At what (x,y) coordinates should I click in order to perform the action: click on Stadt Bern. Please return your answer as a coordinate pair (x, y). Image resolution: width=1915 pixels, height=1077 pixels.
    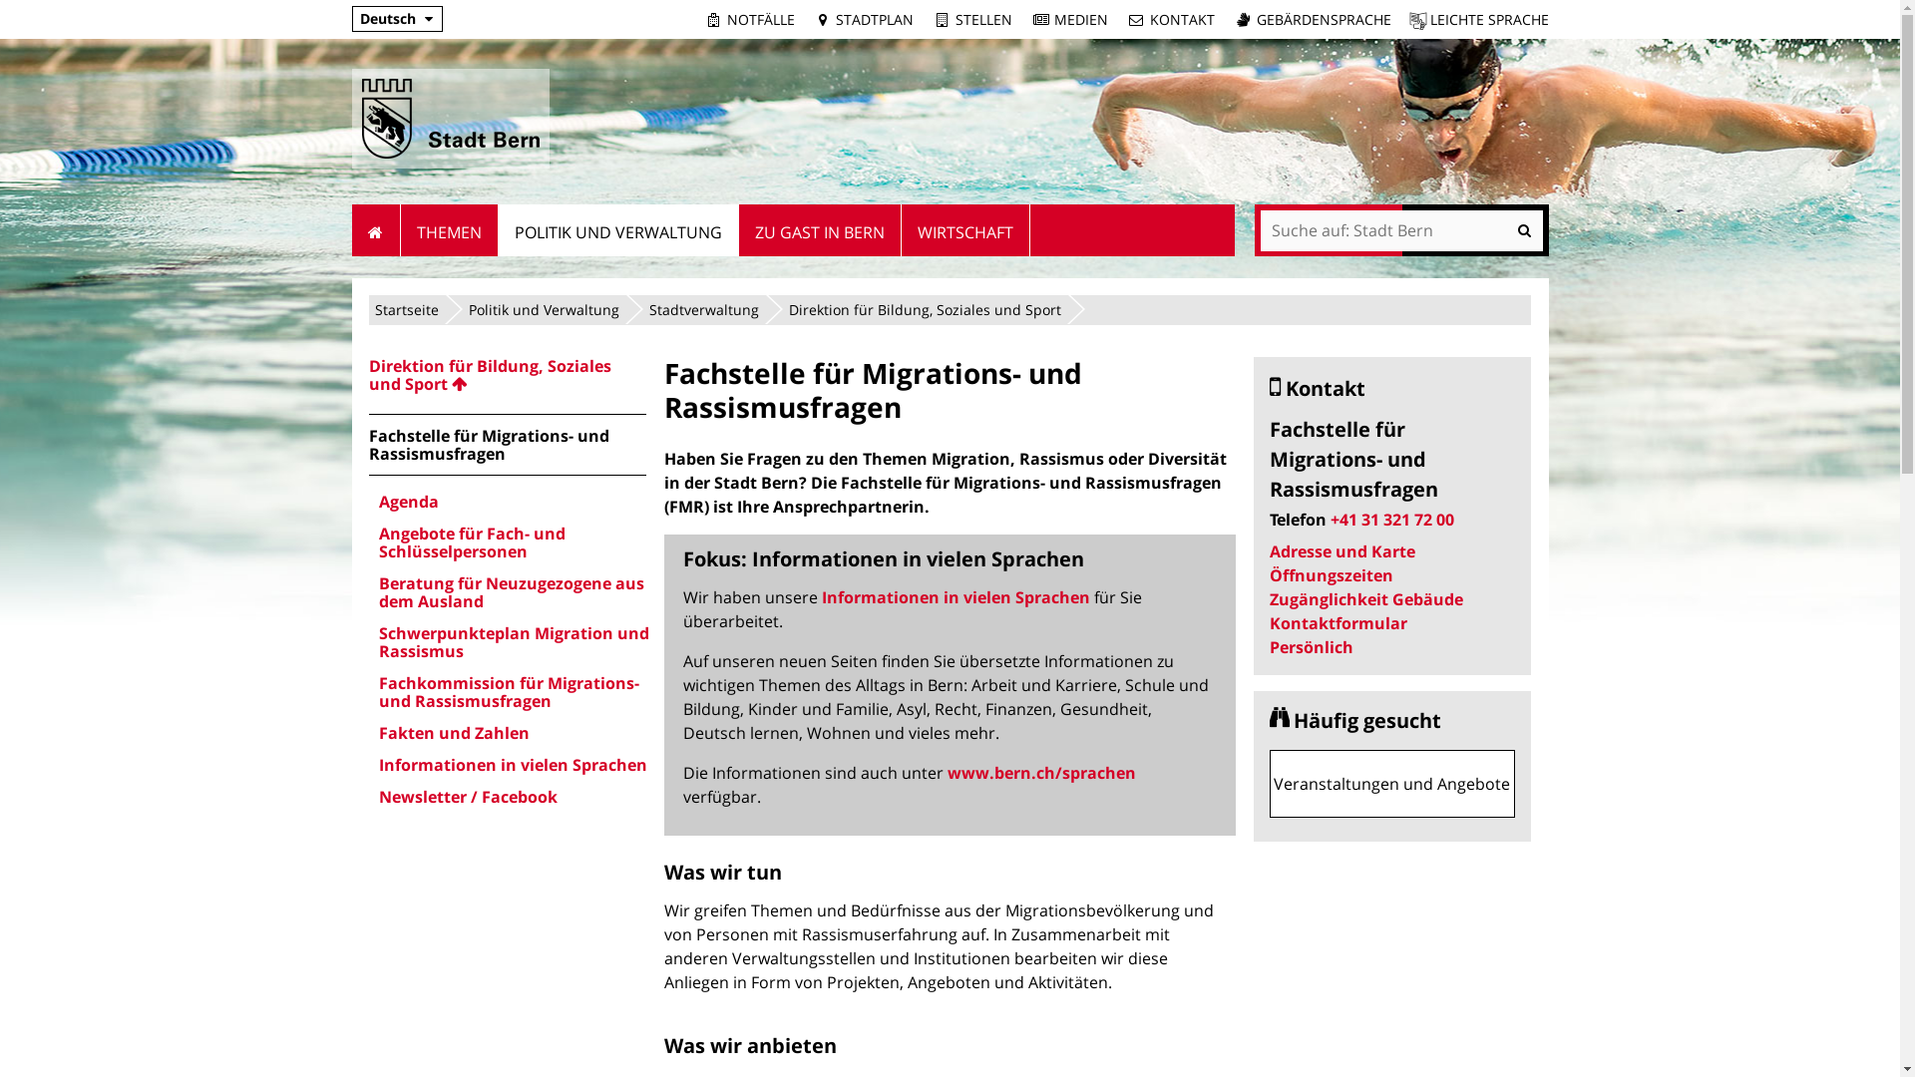
    Looking at the image, I should click on (450, 119).